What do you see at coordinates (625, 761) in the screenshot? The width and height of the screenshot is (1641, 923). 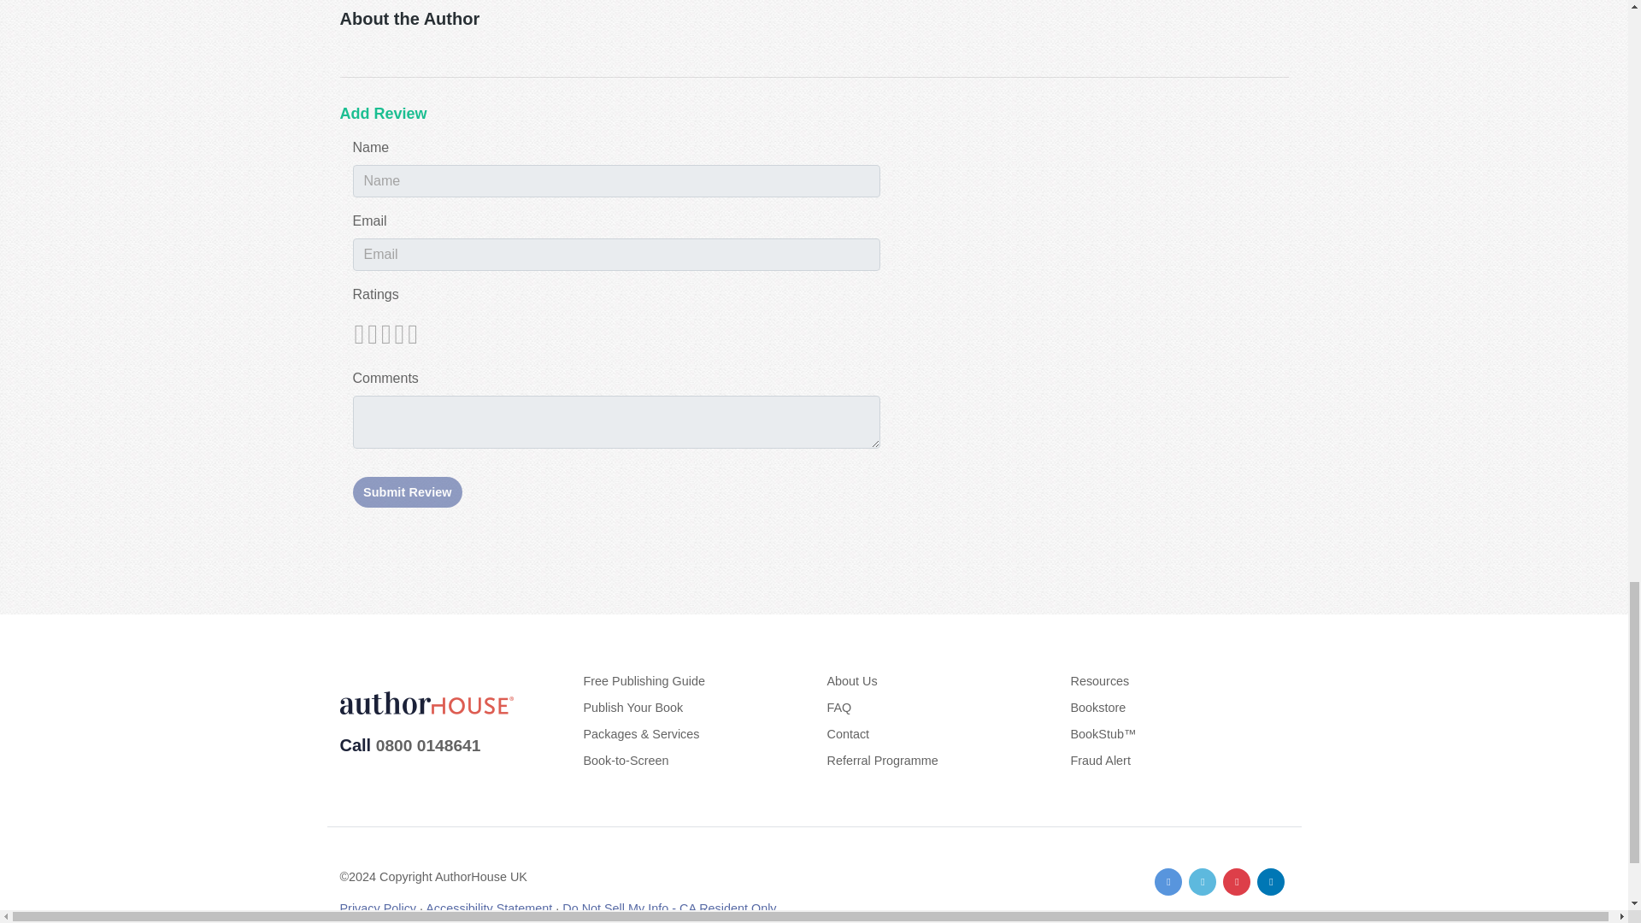 I see `Book-to-Screen` at bounding box center [625, 761].